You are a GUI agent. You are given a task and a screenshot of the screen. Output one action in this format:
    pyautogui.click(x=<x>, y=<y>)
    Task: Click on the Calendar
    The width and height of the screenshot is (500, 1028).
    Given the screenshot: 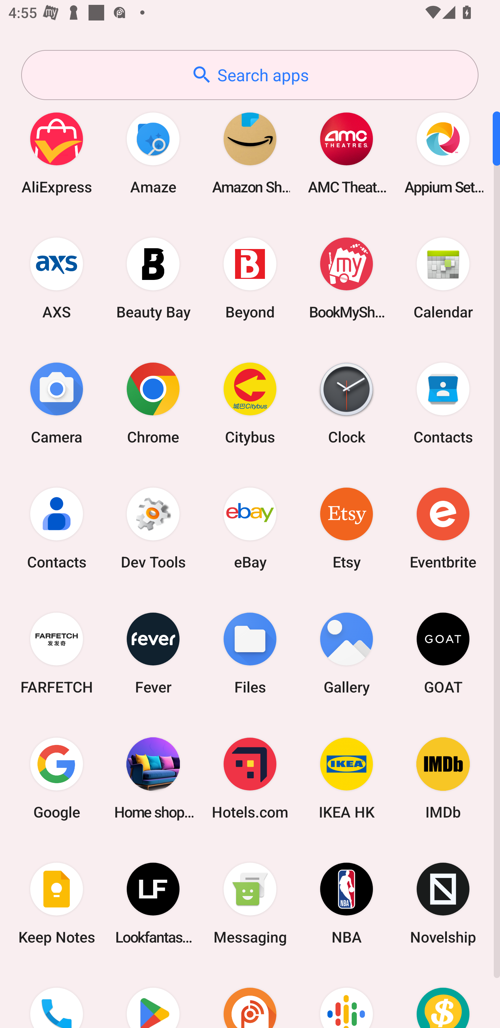 What is the action you would take?
    pyautogui.click(x=443, y=278)
    